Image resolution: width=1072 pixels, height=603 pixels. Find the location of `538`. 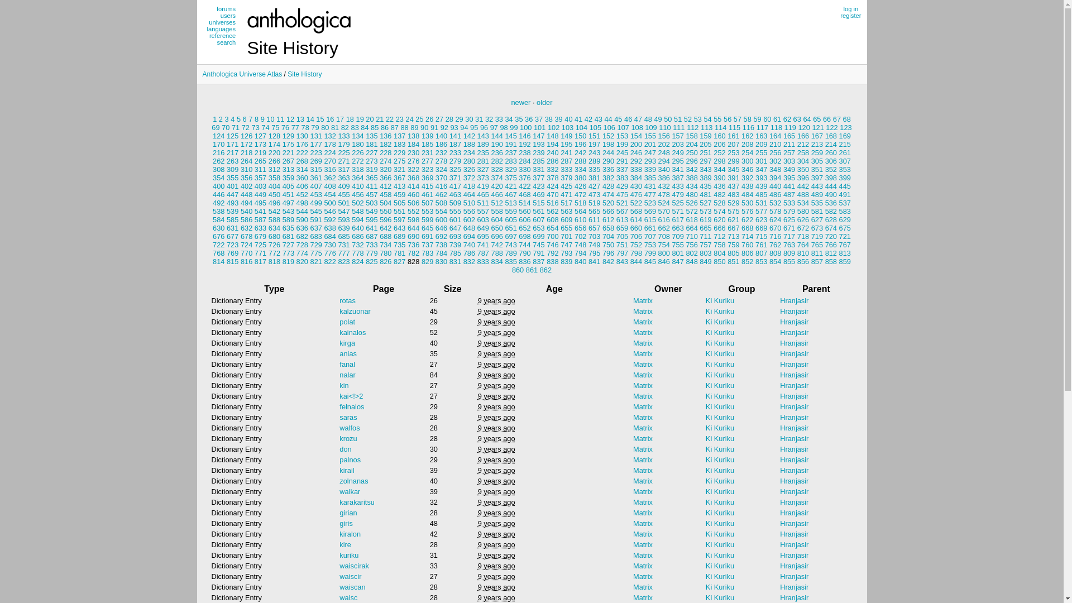

538 is located at coordinates (219, 211).